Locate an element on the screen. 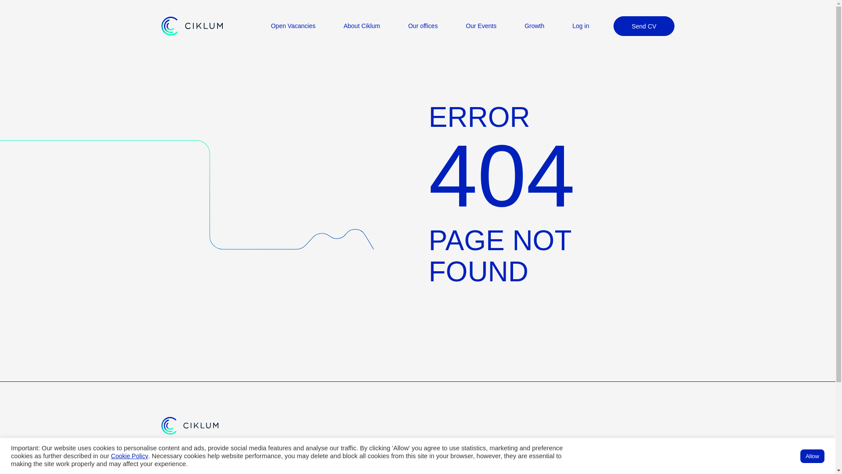 The width and height of the screenshot is (842, 474). About Ciklum is located at coordinates (361, 25).